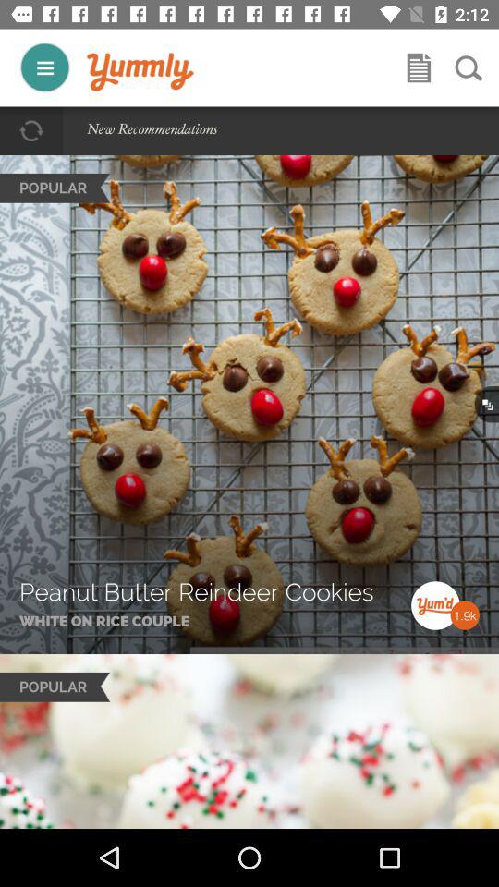 This screenshot has height=887, width=499. I want to click on logo of the application, so click(140, 72).